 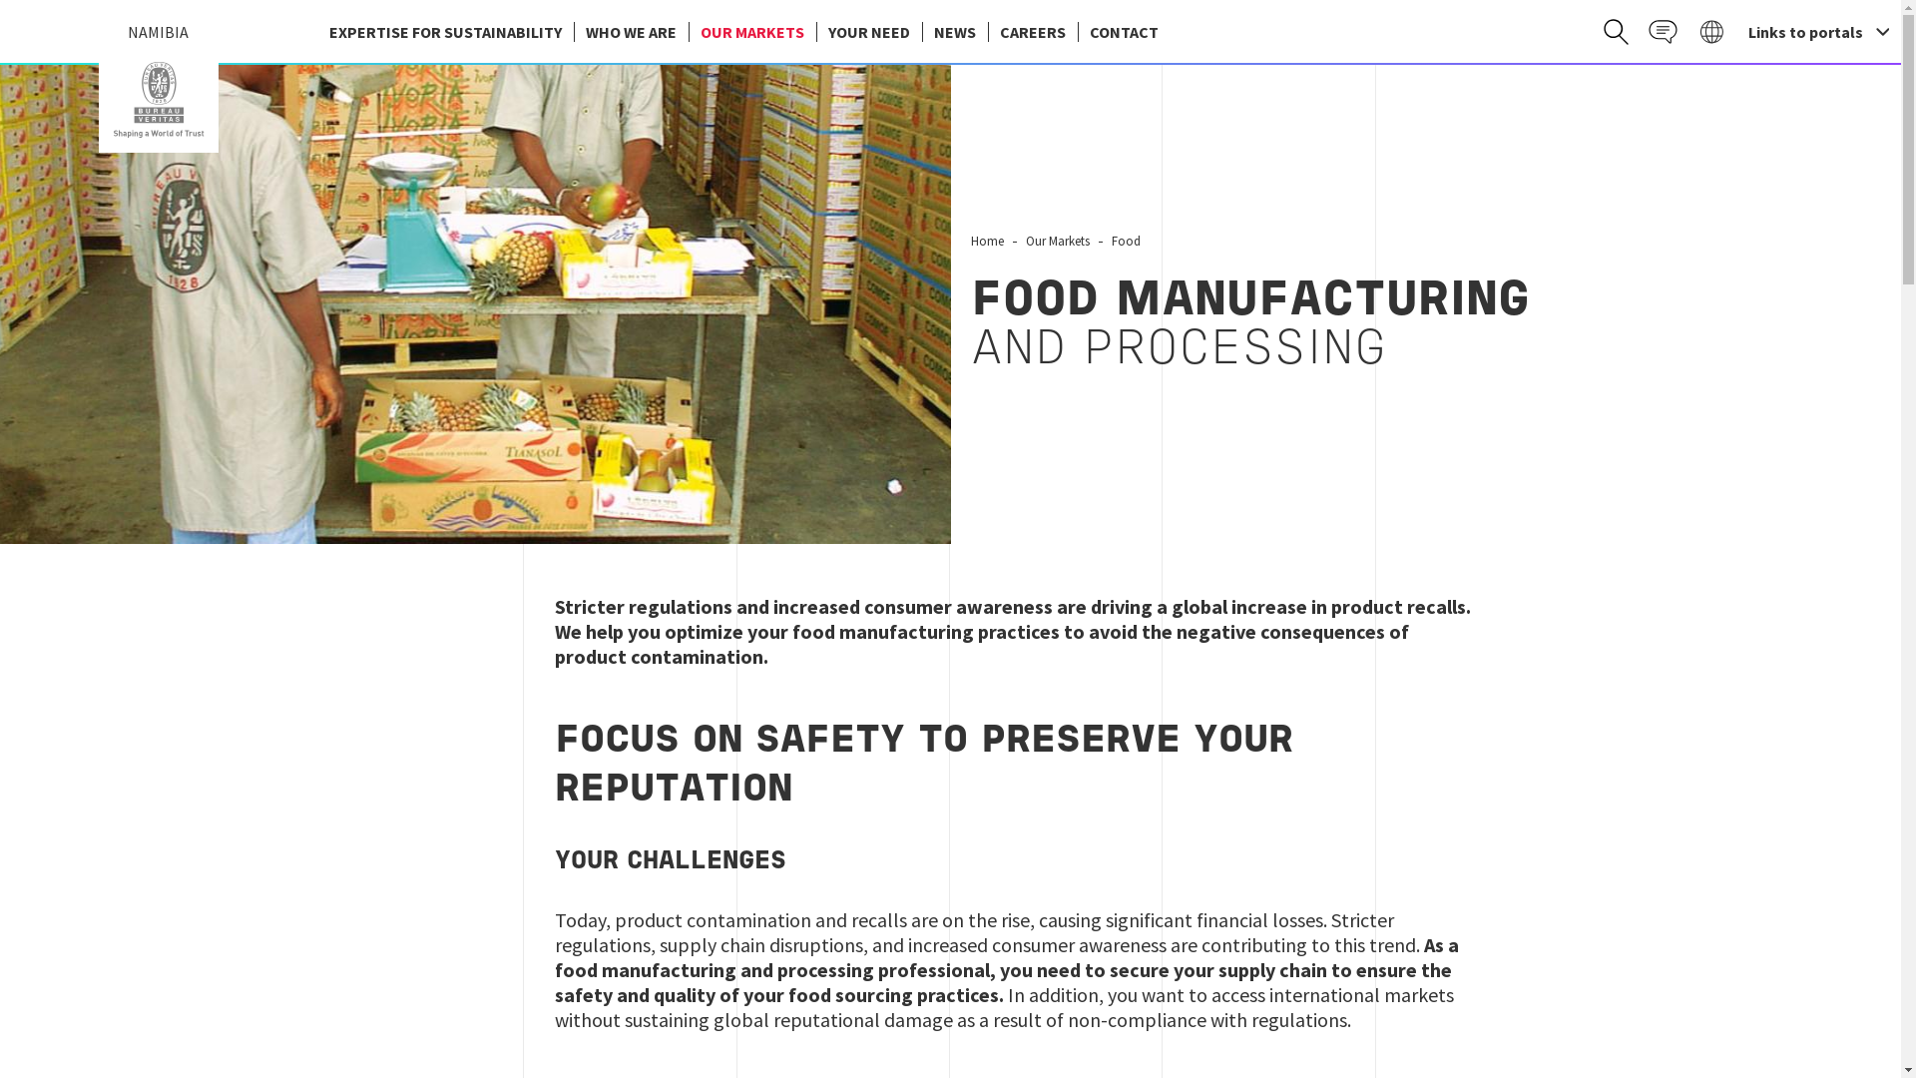 What do you see at coordinates (631, 31) in the screenshot?
I see `WHO WE ARE` at bounding box center [631, 31].